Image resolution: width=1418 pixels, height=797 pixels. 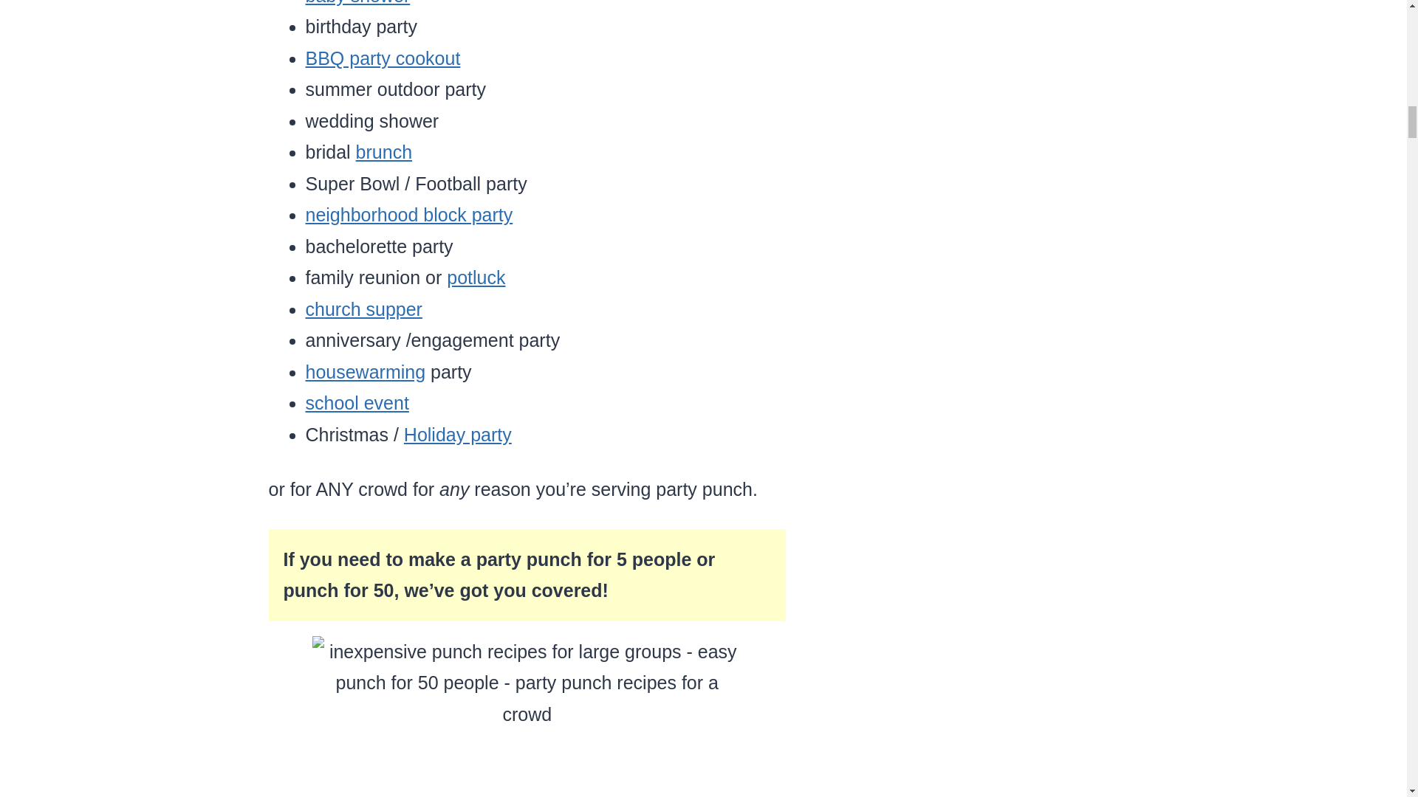 What do you see at coordinates (383, 58) in the screenshot?
I see `BBQ party cookout` at bounding box center [383, 58].